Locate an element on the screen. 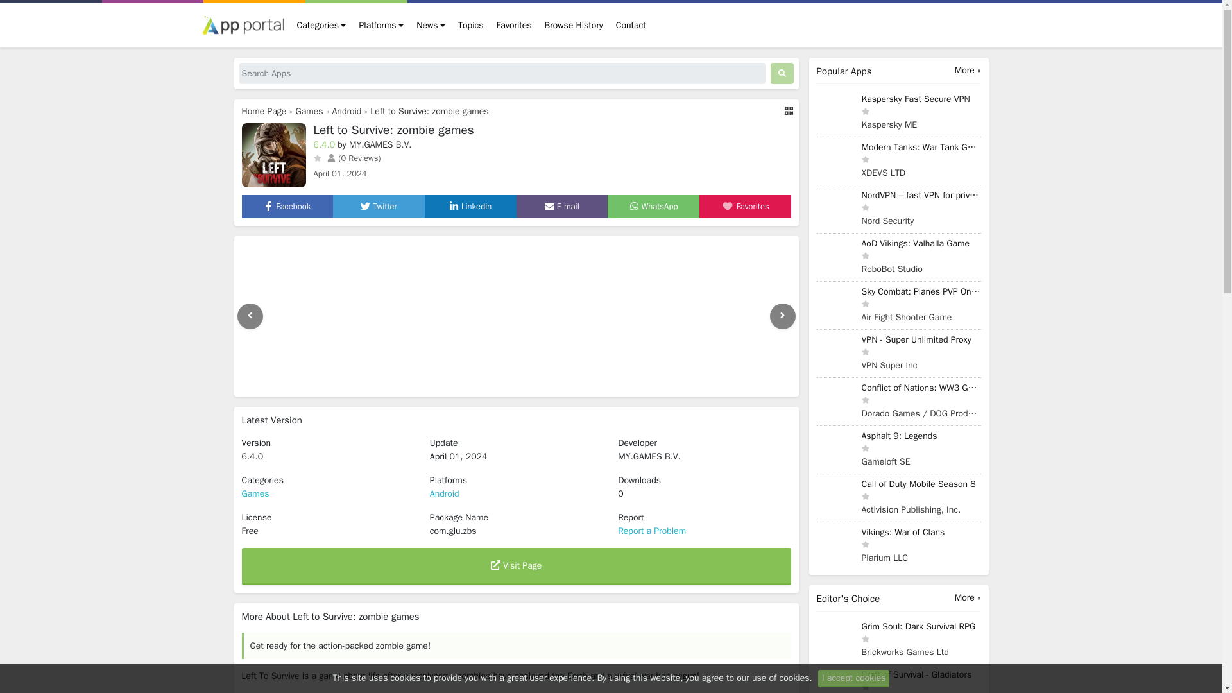 This screenshot has width=1232, height=693. Browse History is located at coordinates (574, 25).